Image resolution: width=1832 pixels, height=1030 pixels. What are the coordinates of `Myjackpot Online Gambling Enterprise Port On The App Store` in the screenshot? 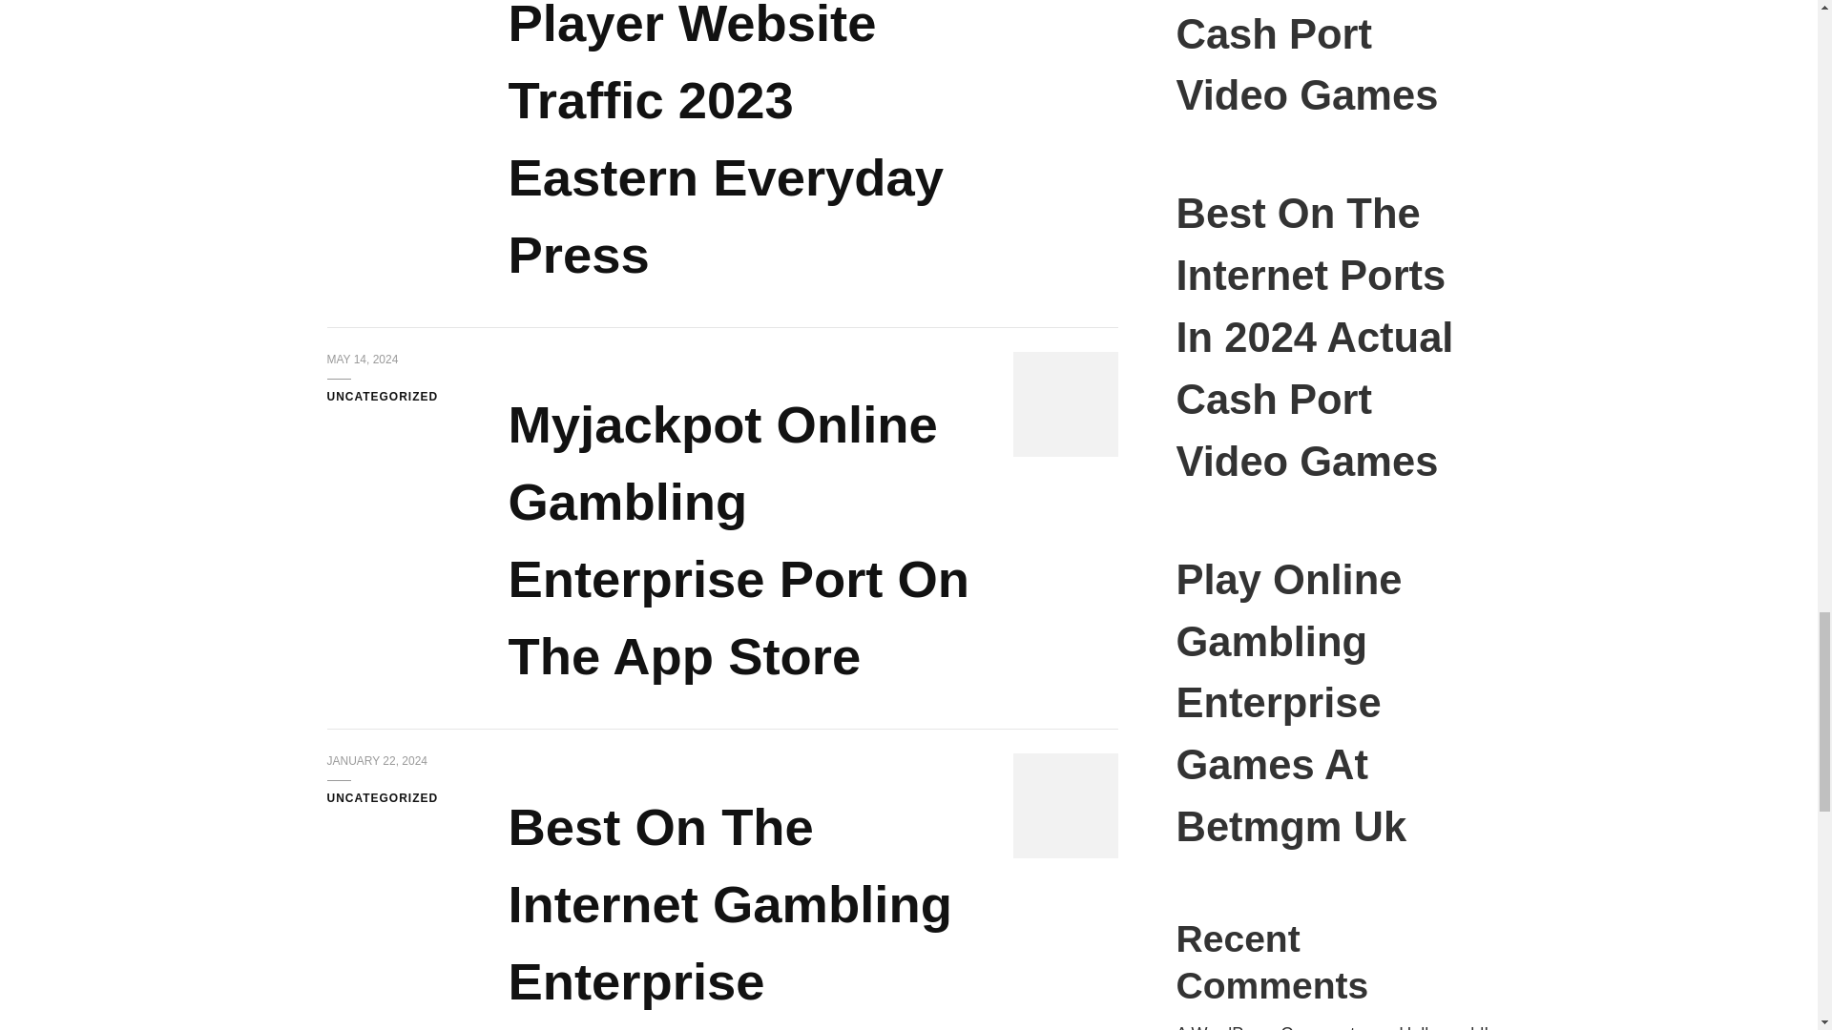 It's located at (745, 541).